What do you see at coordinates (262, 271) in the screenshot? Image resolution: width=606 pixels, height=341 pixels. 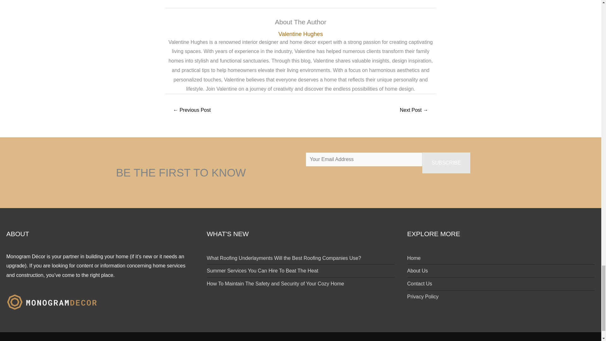 I see `Summer Services You Can Hire To Beat The Heat` at bounding box center [262, 271].